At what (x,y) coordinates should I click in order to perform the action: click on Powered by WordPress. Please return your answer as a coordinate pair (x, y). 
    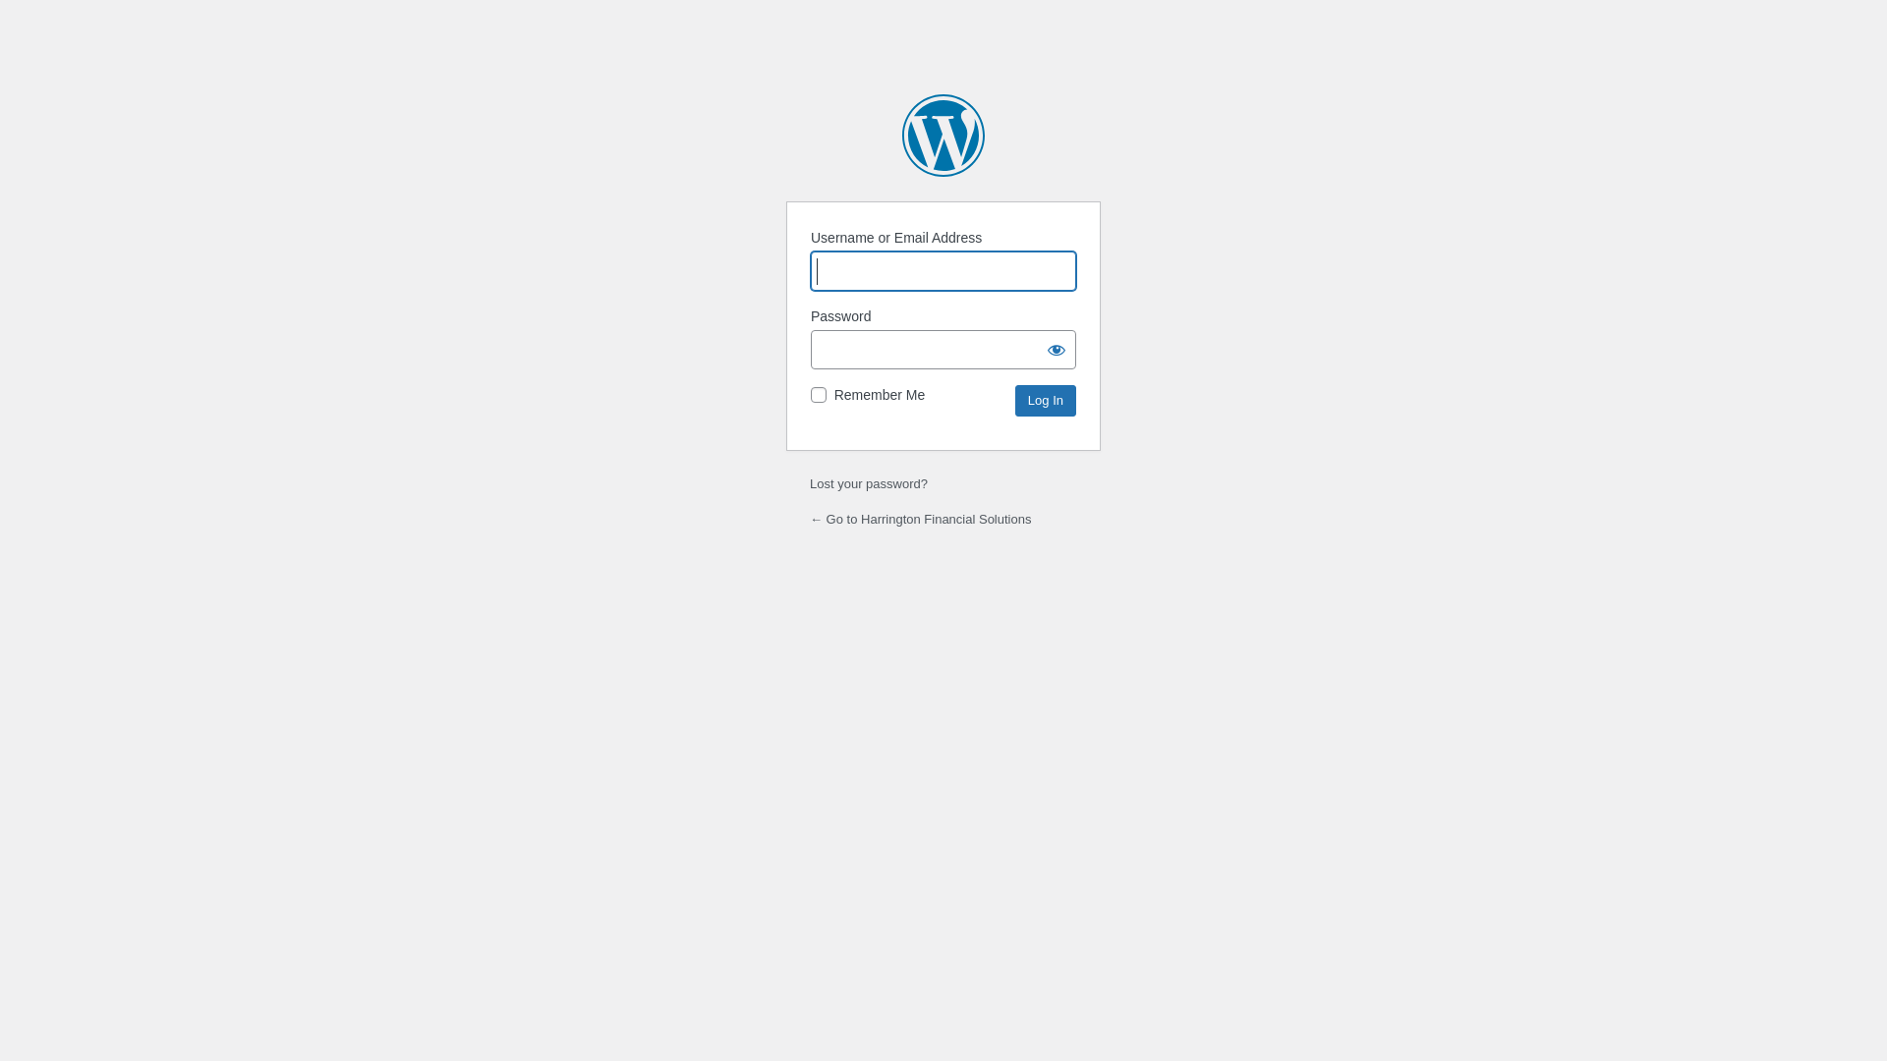
    Looking at the image, I should click on (943, 136).